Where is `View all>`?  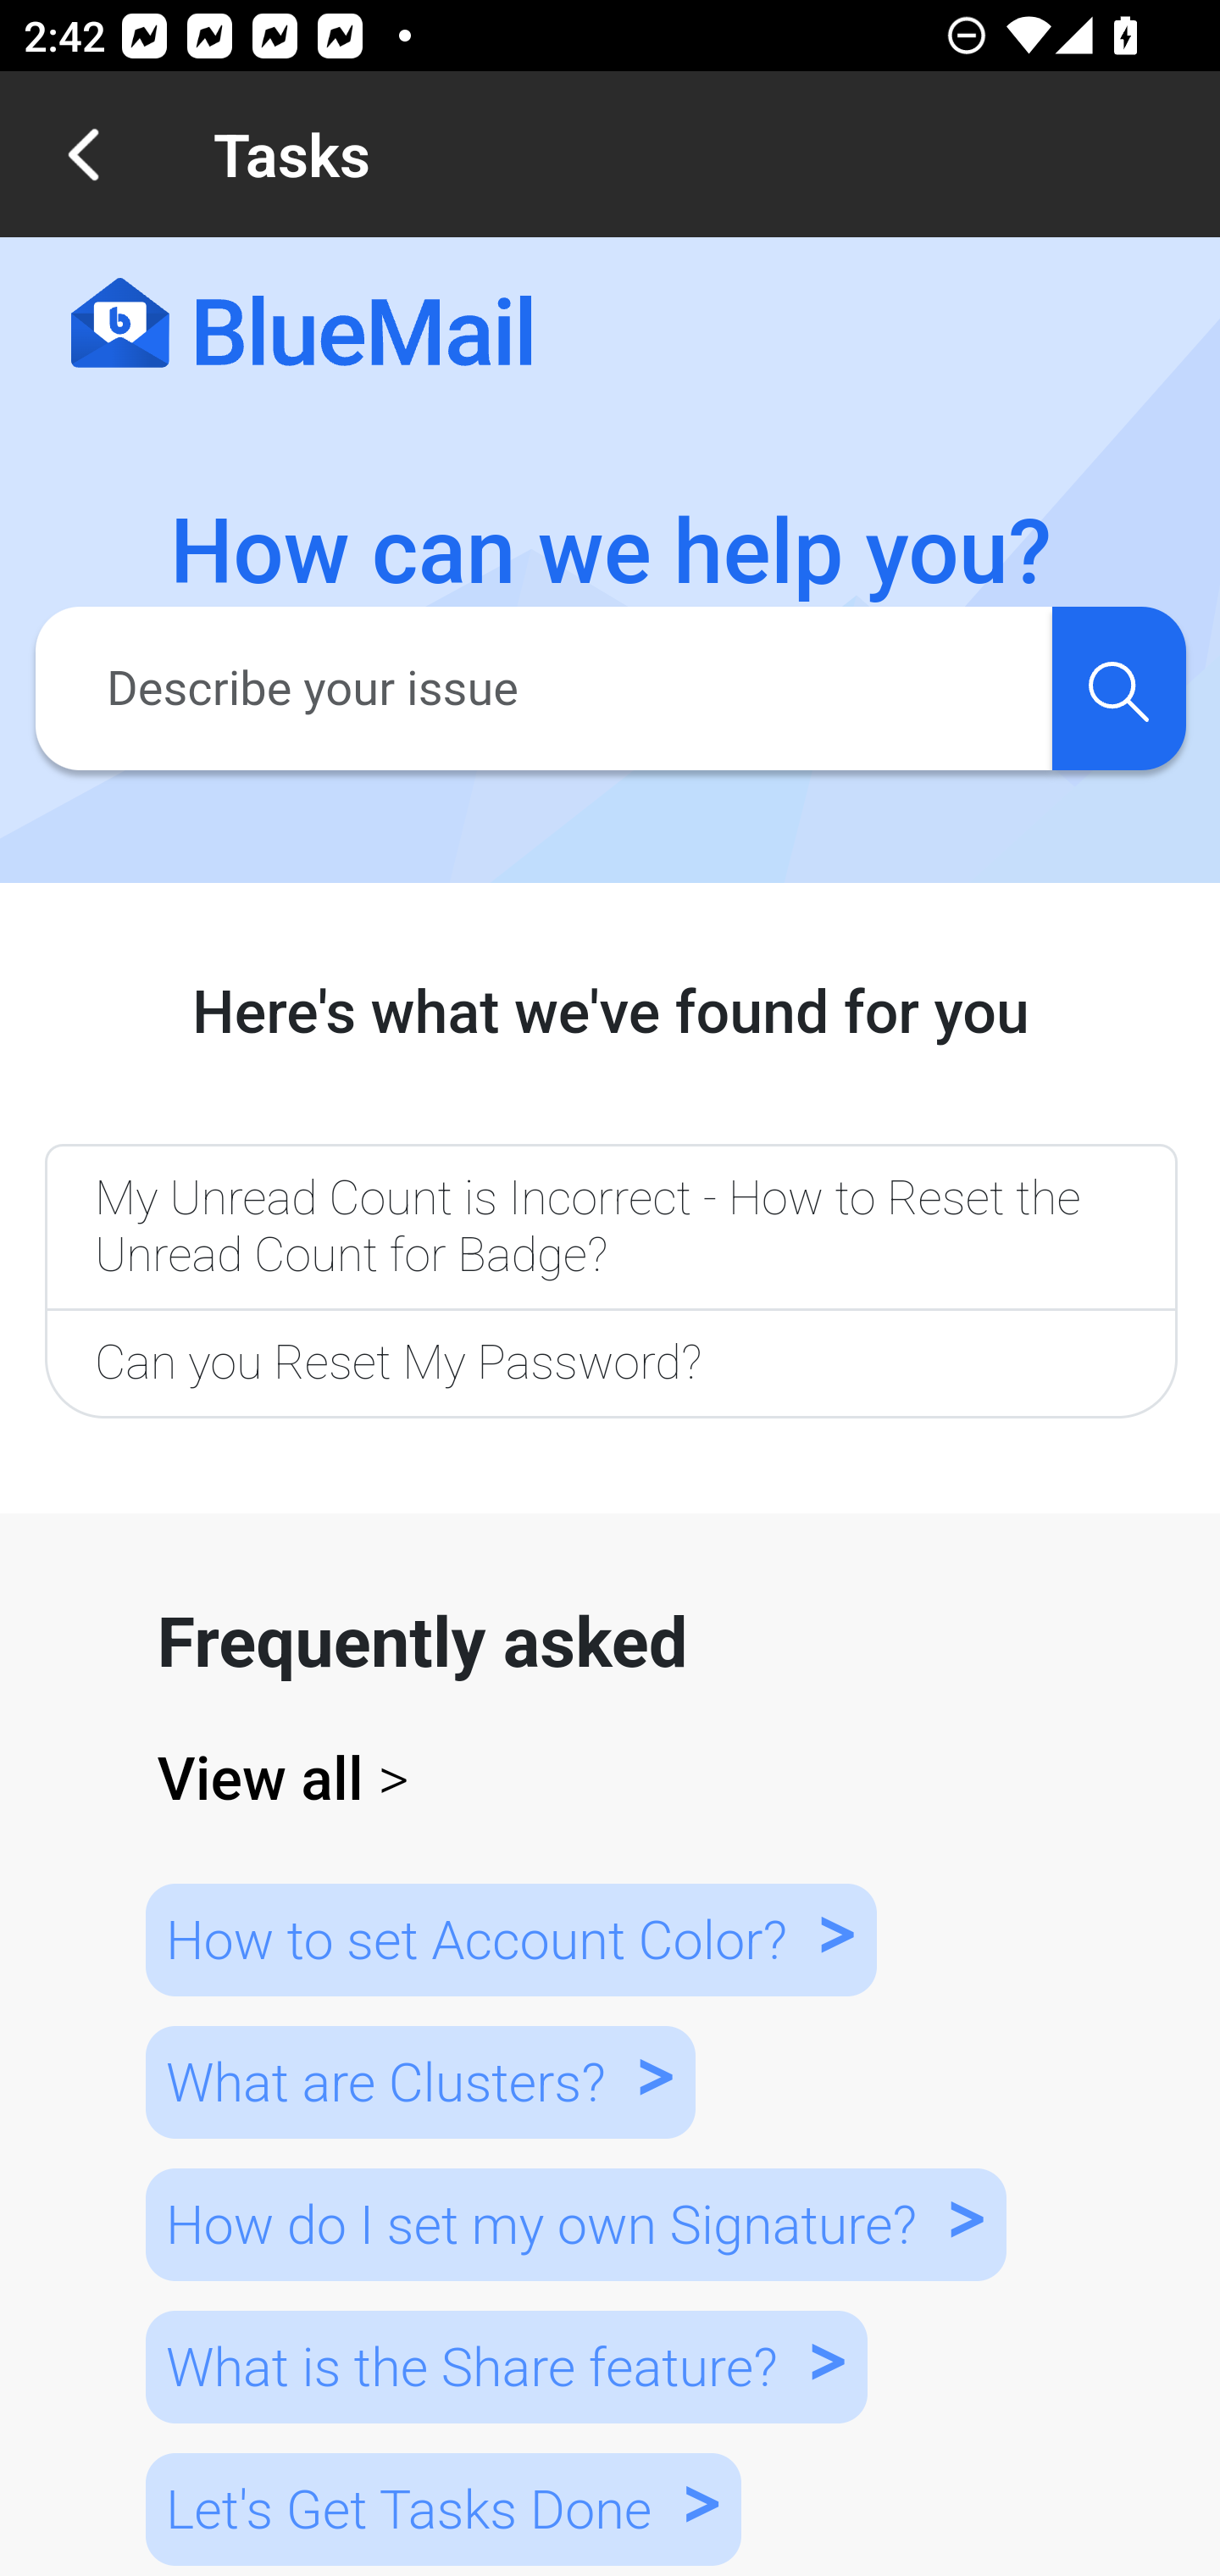
View all> is located at coordinates (612, 1779).